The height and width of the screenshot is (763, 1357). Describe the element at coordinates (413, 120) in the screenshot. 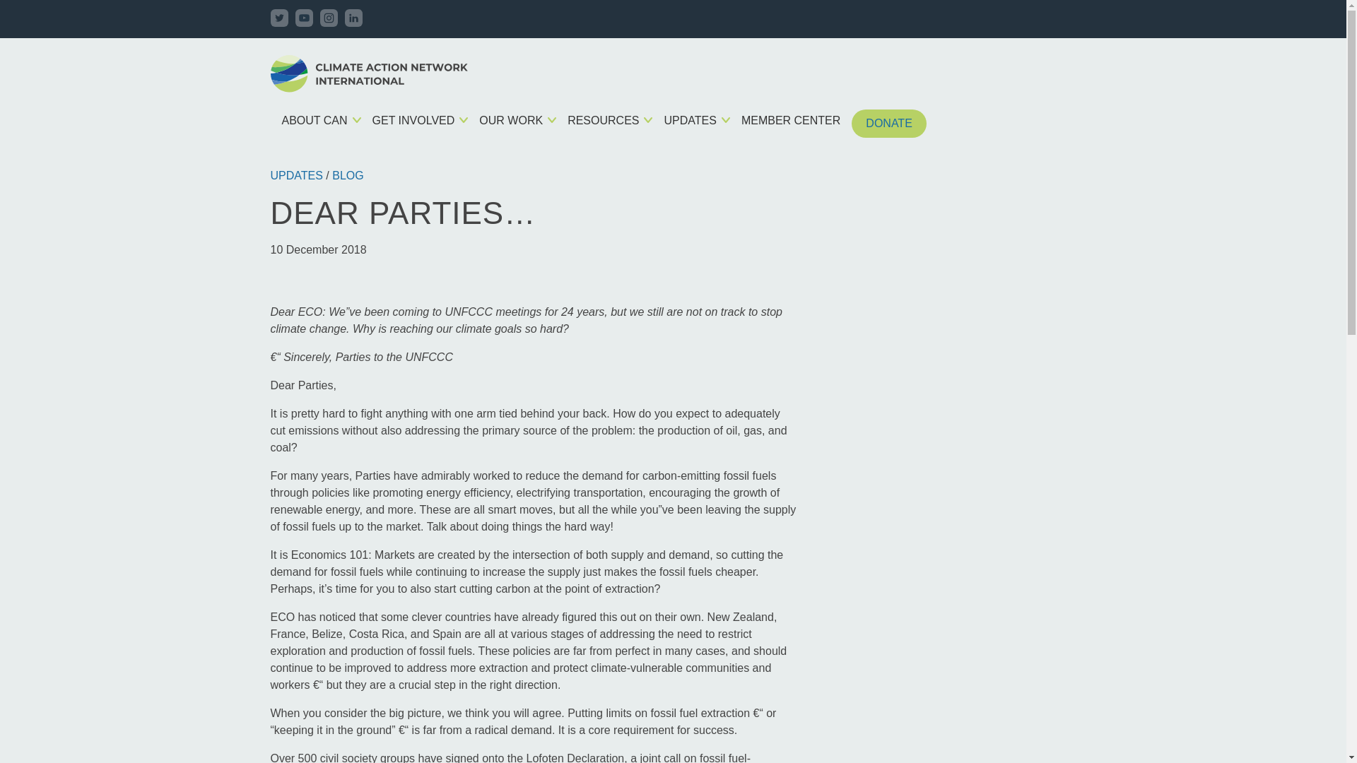

I see `GET INVOLVED` at that location.